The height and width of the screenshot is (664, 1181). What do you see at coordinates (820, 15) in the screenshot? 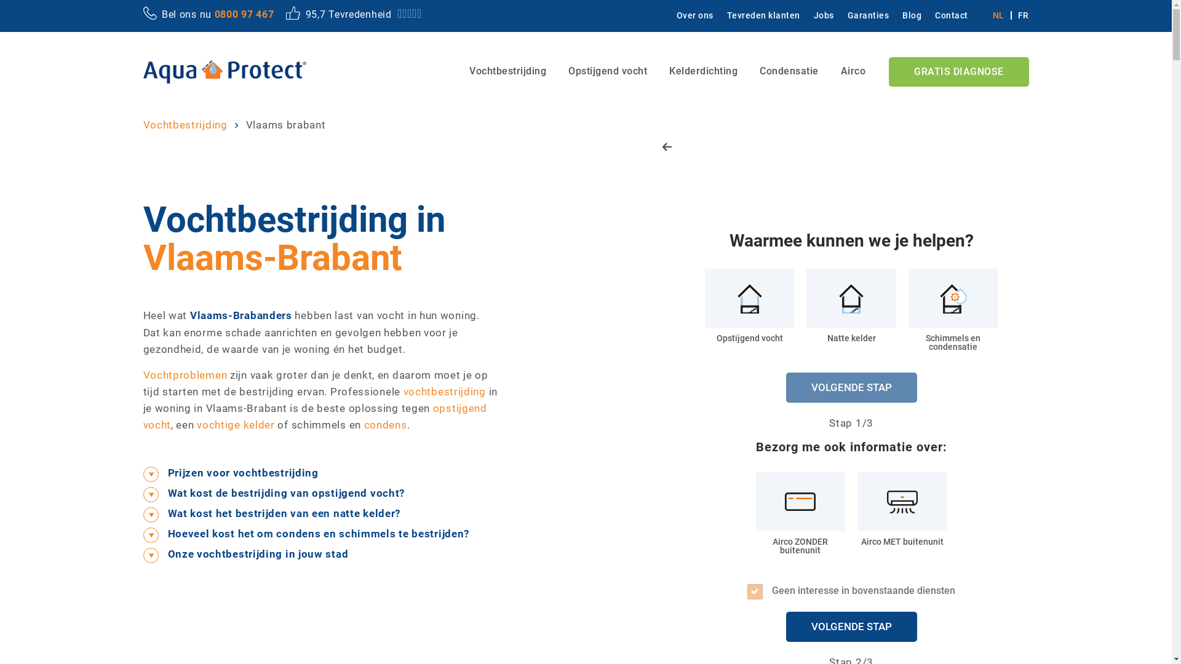
I see `Jobs` at bounding box center [820, 15].